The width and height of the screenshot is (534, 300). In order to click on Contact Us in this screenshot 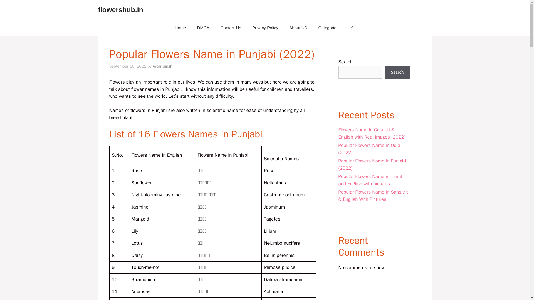, I will do `click(231, 28)`.